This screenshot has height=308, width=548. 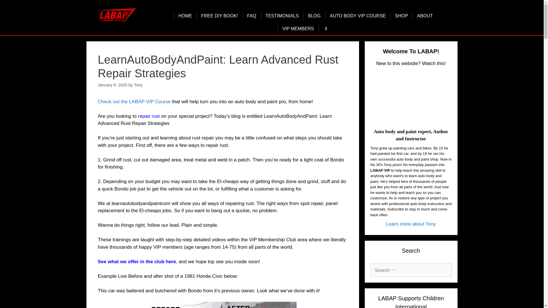 What do you see at coordinates (401, 16) in the screenshot?
I see `SHOP` at bounding box center [401, 16].